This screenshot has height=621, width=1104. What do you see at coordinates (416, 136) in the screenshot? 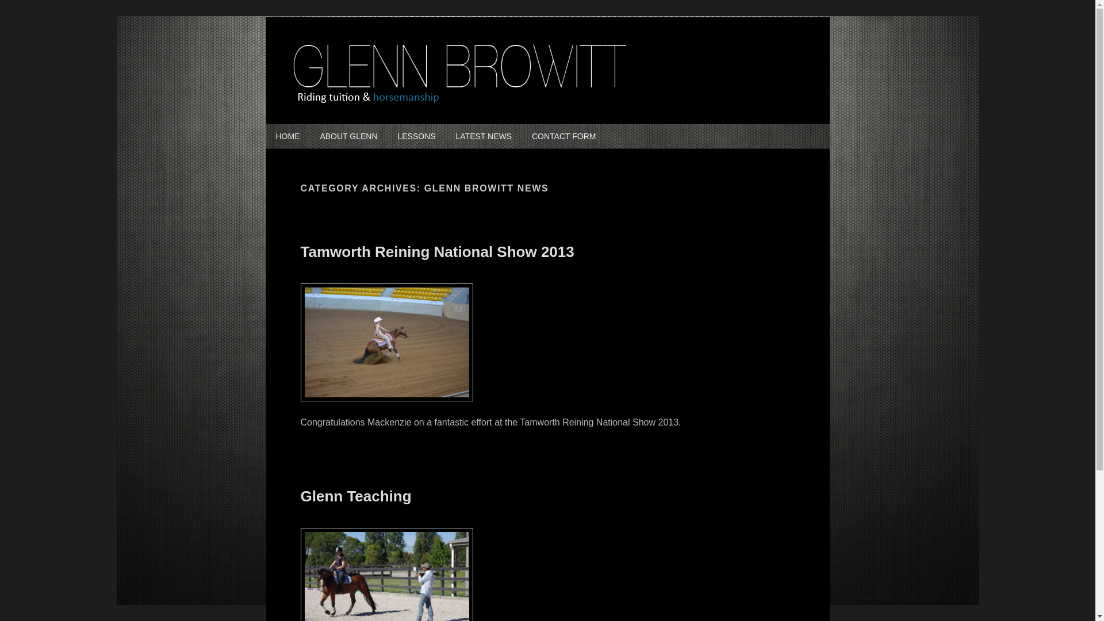
I see `LESSONS` at bounding box center [416, 136].